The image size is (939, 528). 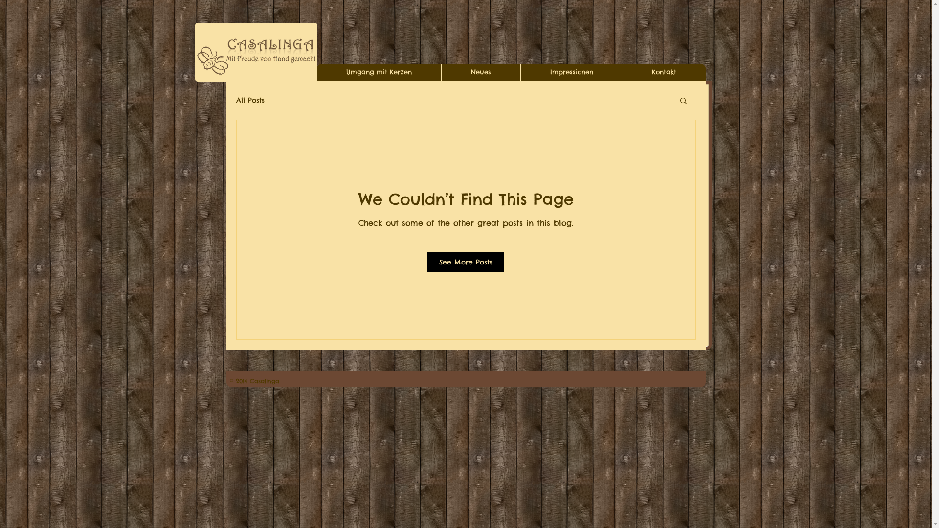 I want to click on Kontakt, so click(x=664, y=72).